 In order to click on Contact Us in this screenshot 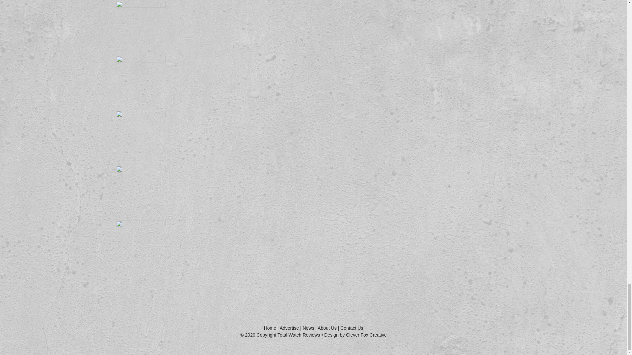, I will do `click(352, 328)`.